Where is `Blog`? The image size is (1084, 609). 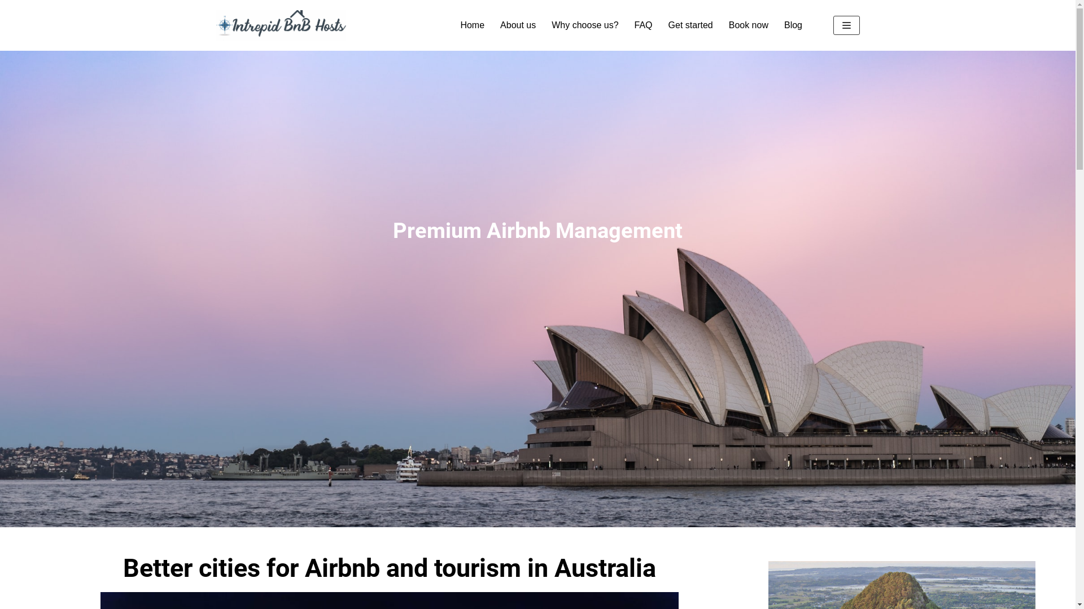 Blog is located at coordinates (793, 25).